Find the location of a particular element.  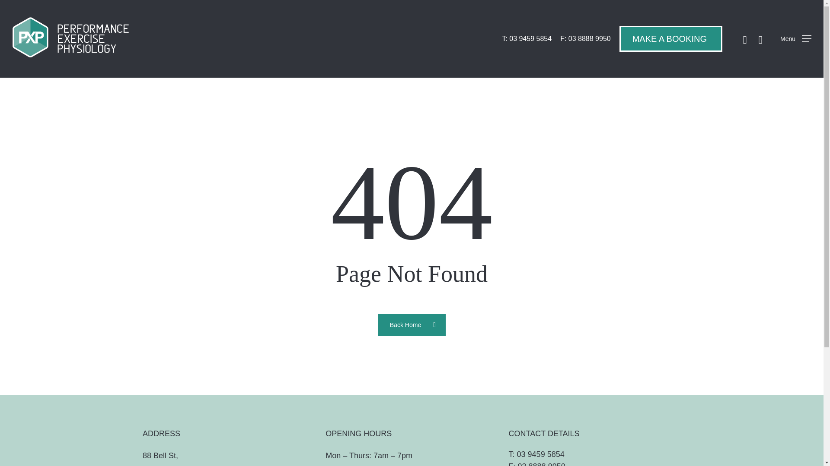

instagram is located at coordinates (760, 38).